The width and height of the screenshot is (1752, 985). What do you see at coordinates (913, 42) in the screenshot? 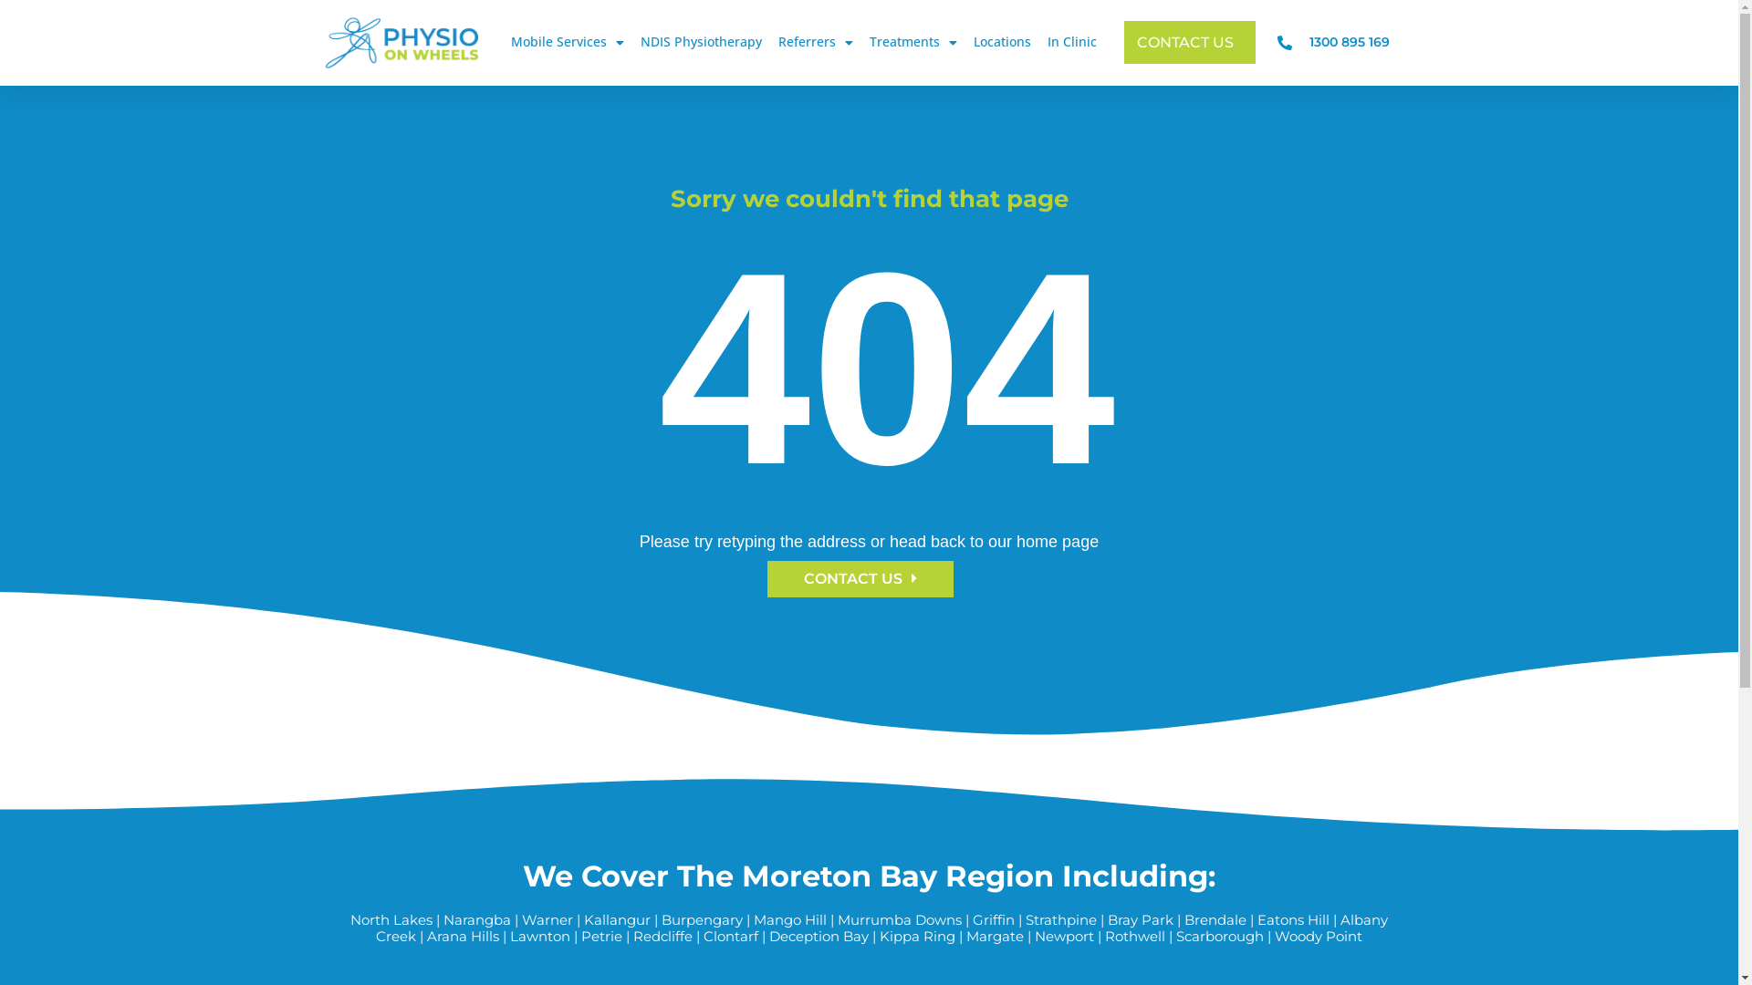
I see `Treatments` at bounding box center [913, 42].